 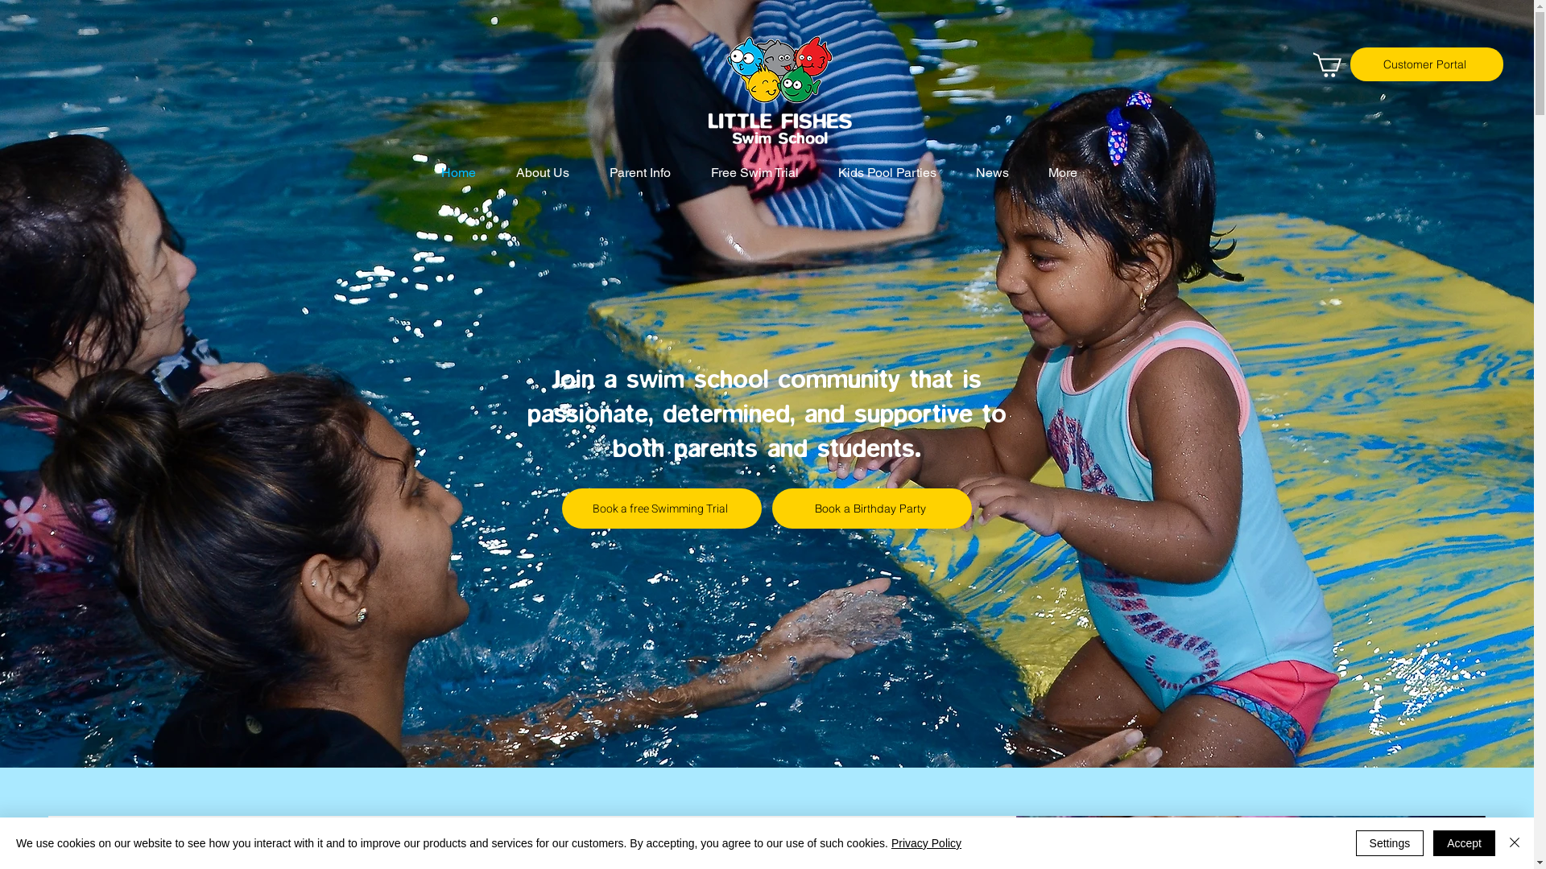 What do you see at coordinates (551, 173) in the screenshot?
I see `About Us` at bounding box center [551, 173].